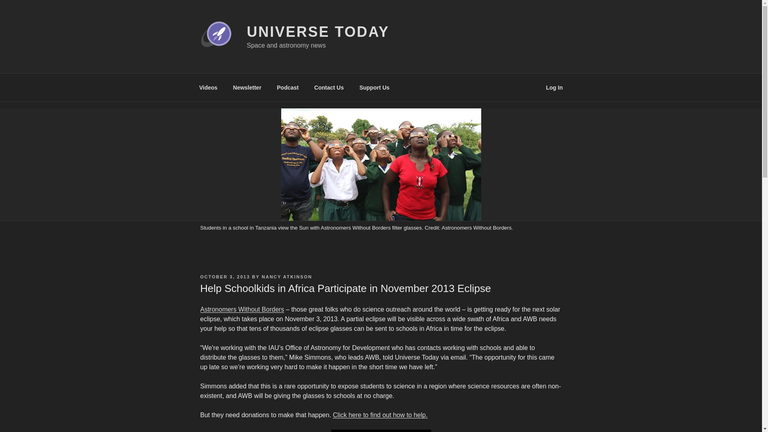 The width and height of the screenshot is (768, 432). I want to click on Support Us, so click(374, 87).